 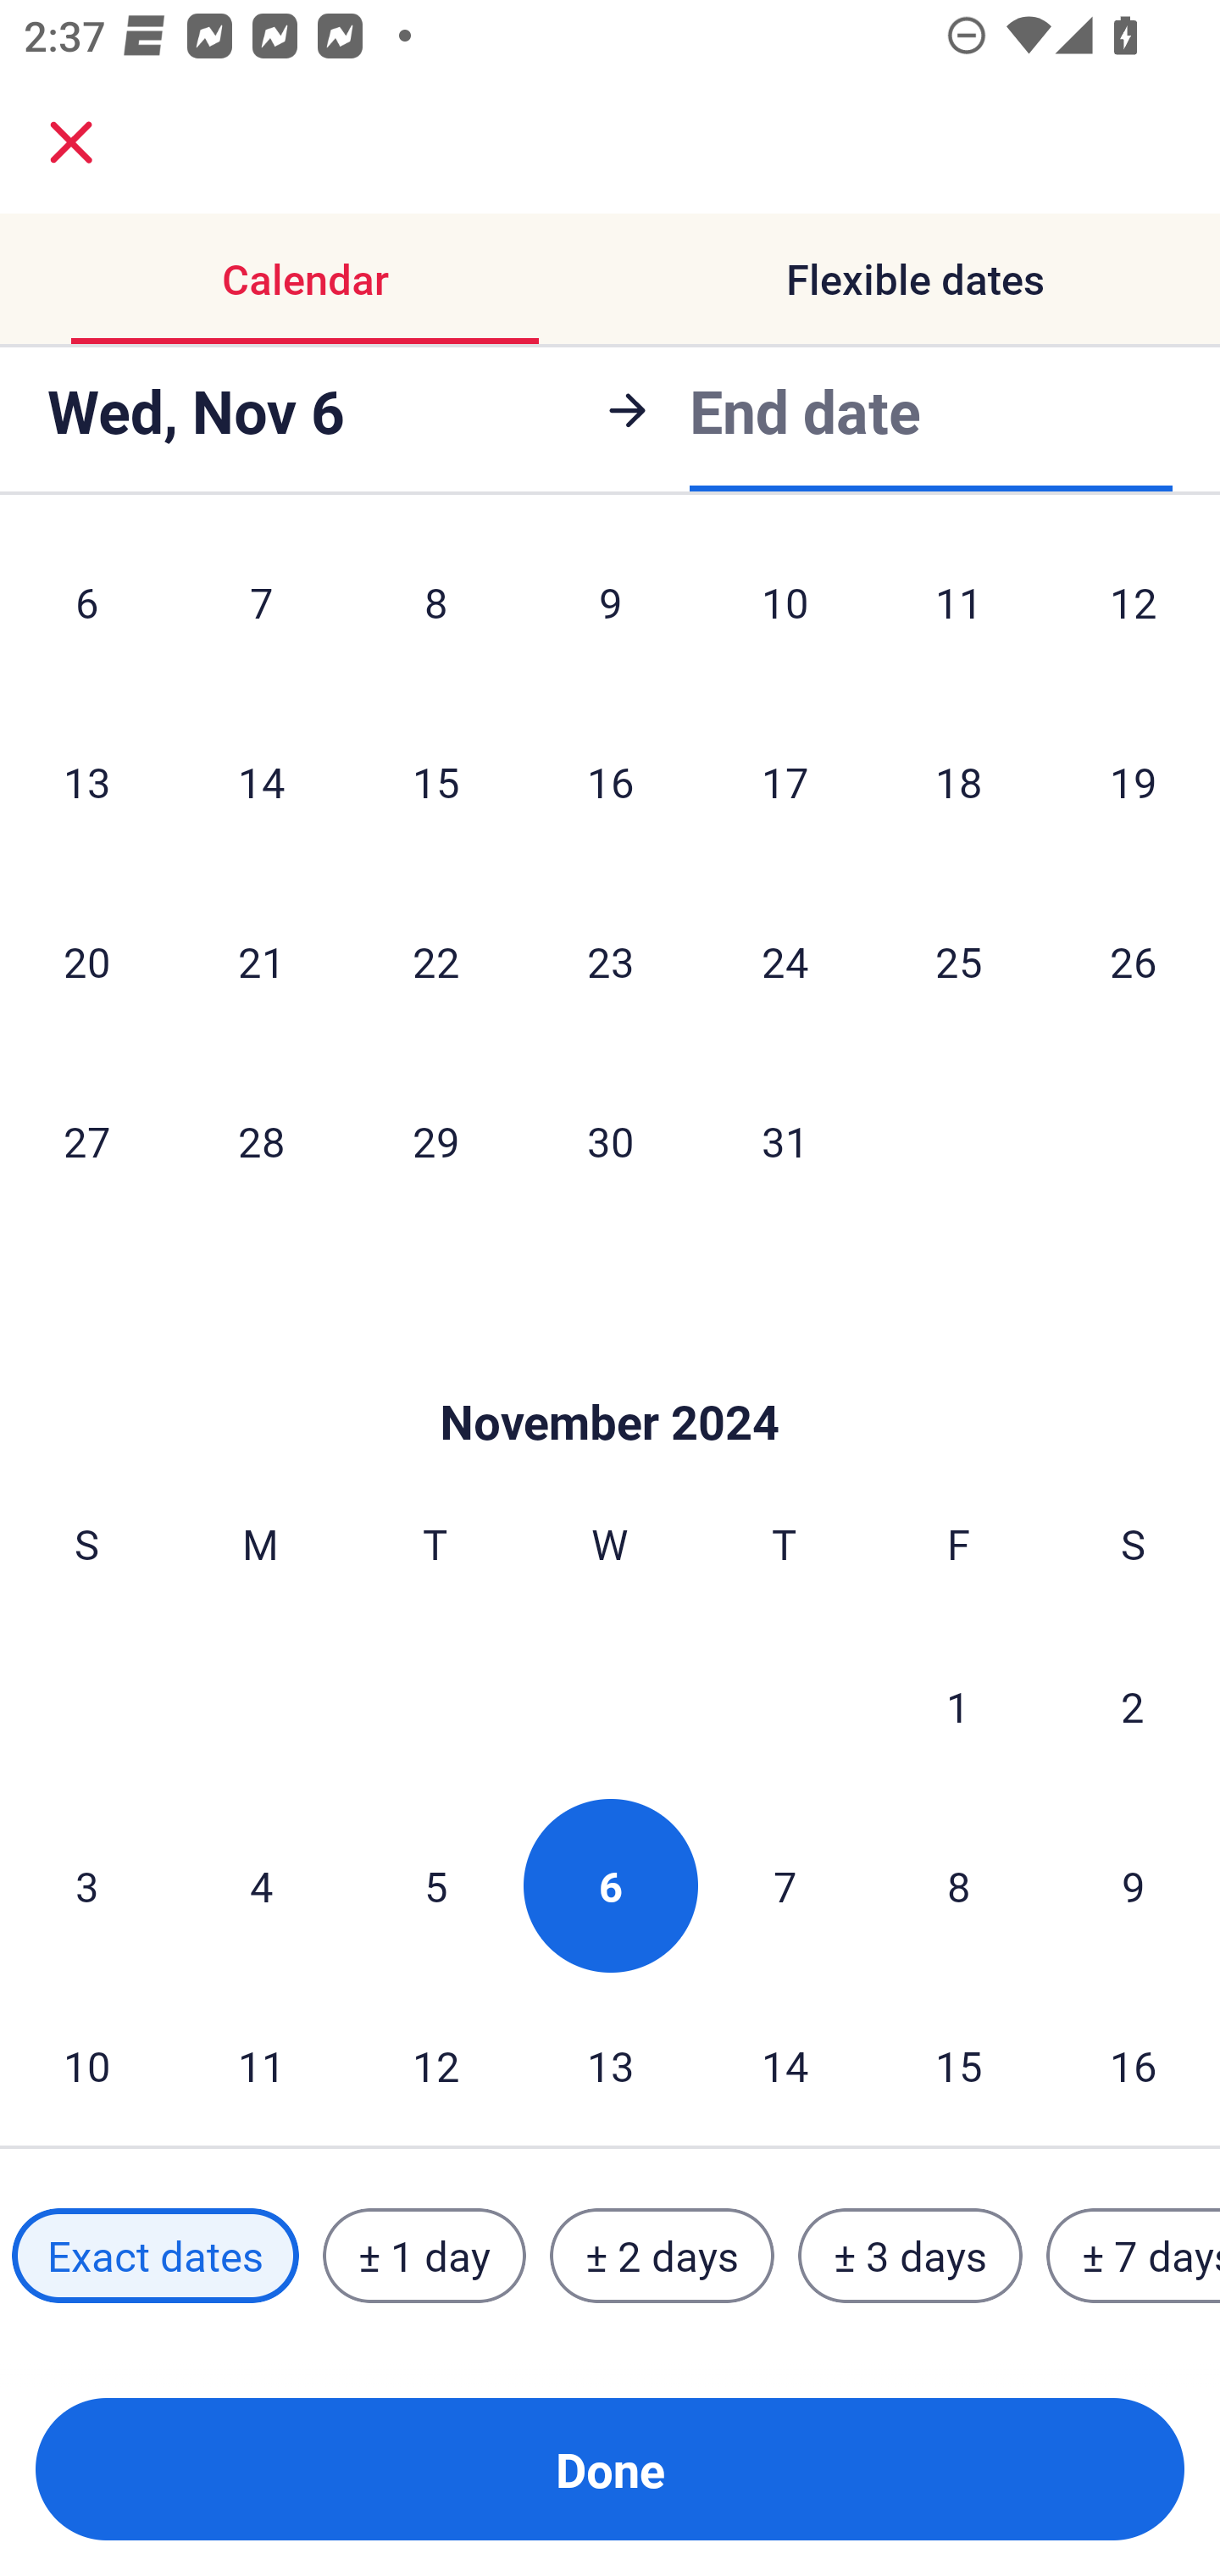 What do you see at coordinates (261, 1141) in the screenshot?
I see `28 Monday, October 28, 2024` at bounding box center [261, 1141].